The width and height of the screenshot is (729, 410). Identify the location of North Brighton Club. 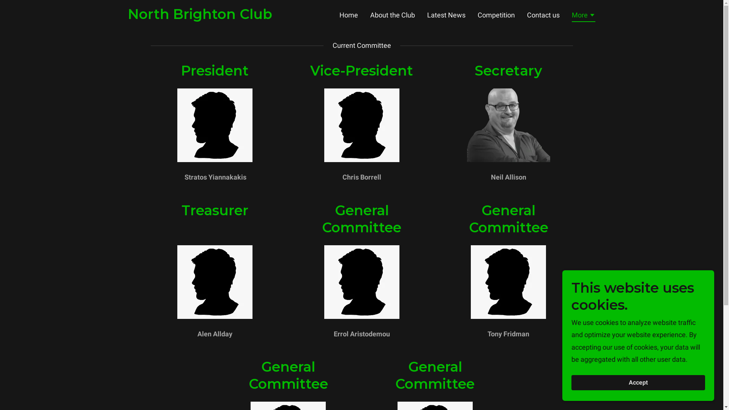
(200, 17).